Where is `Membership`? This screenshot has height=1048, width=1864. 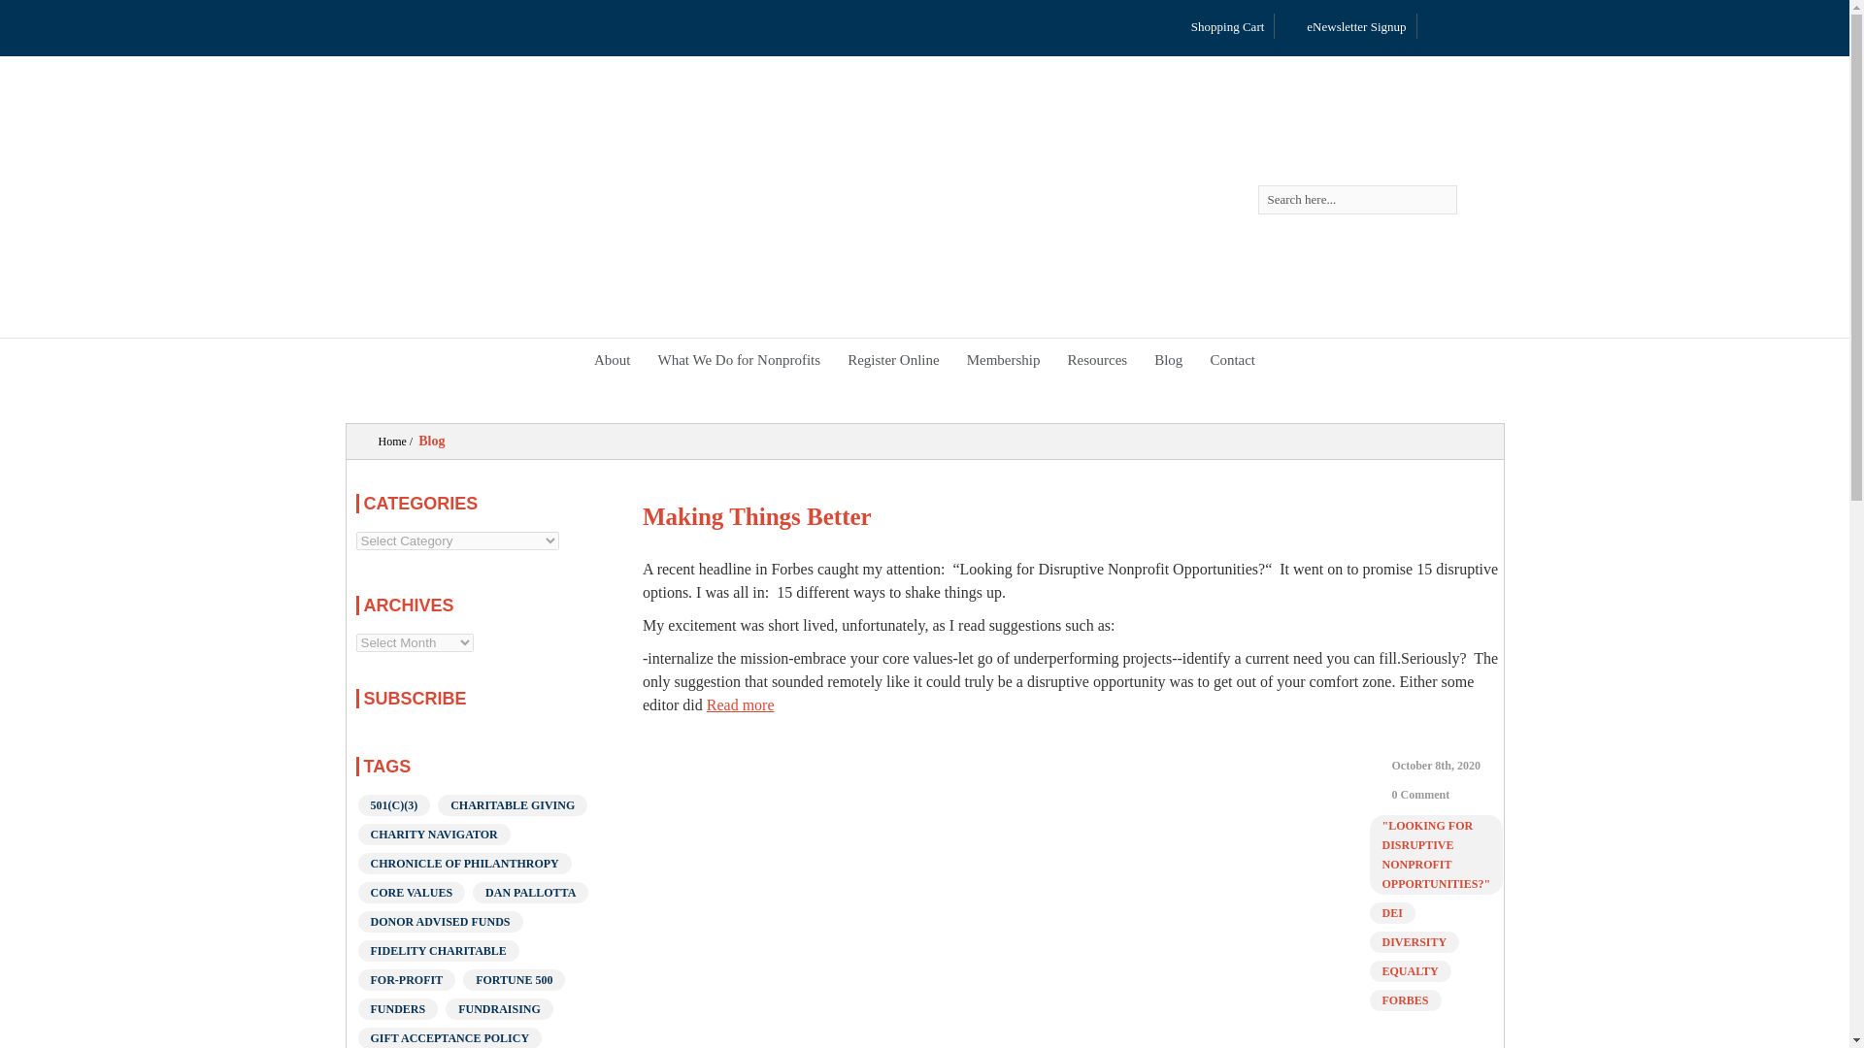 Membership is located at coordinates (1004, 360).